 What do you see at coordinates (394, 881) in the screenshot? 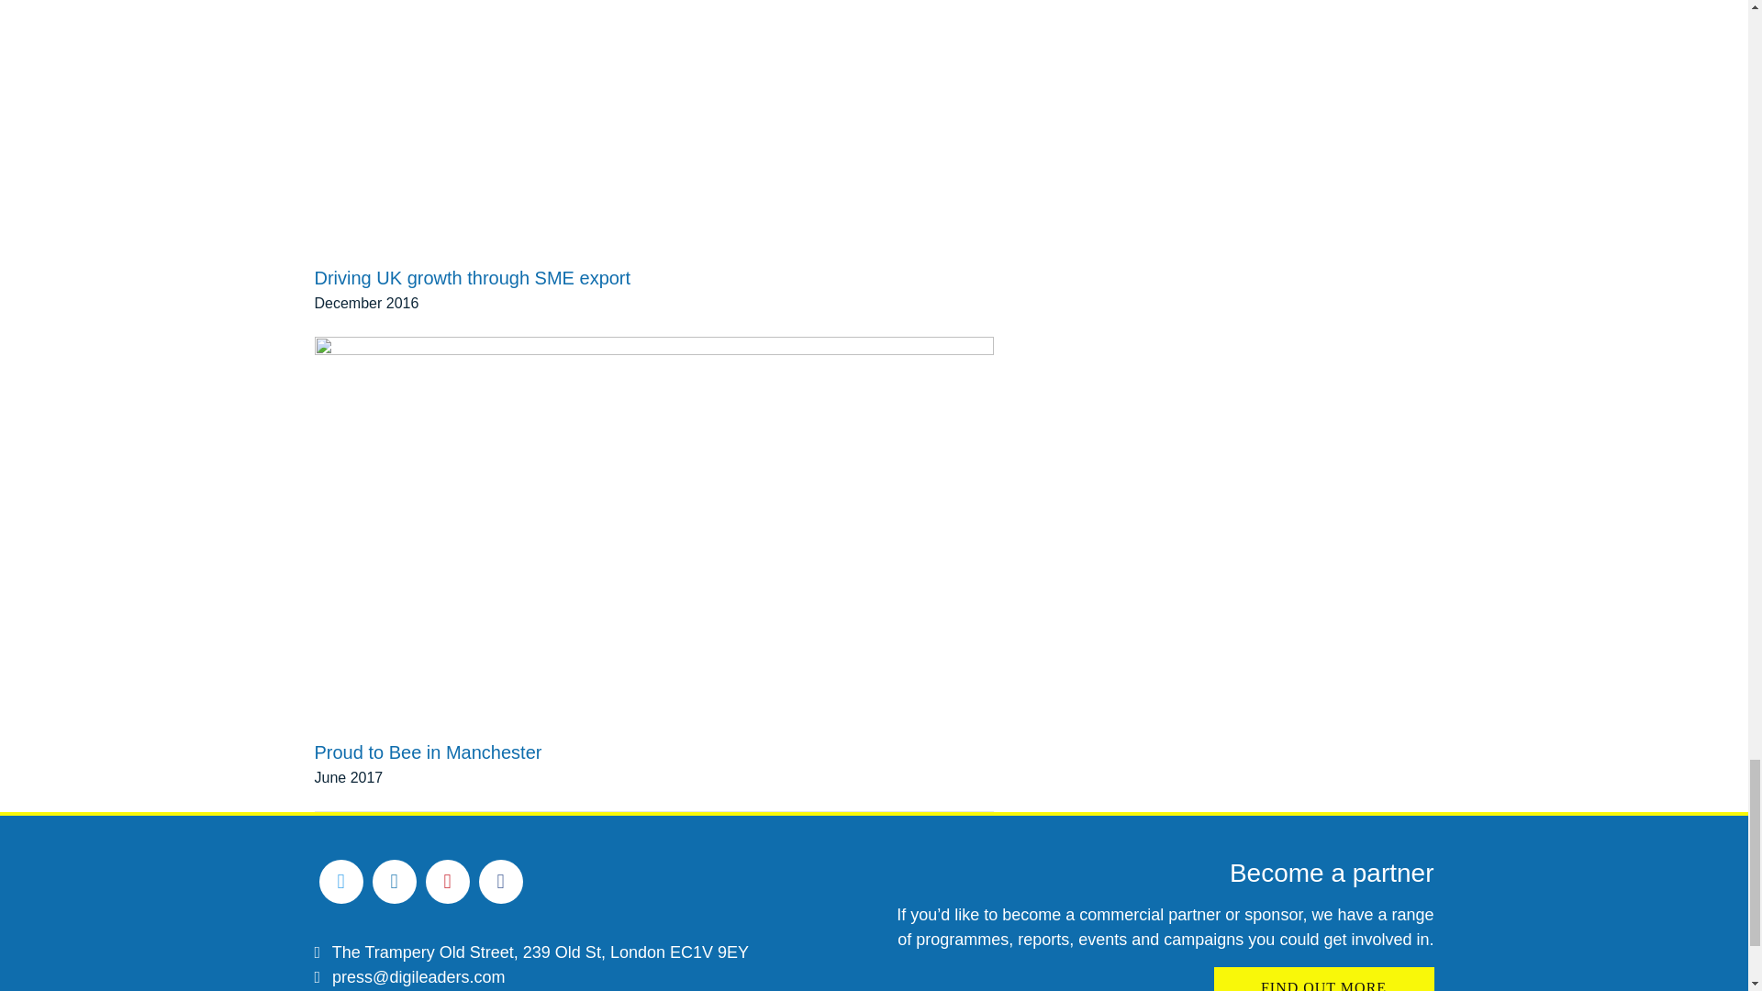
I see `LinkedIn` at bounding box center [394, 881].